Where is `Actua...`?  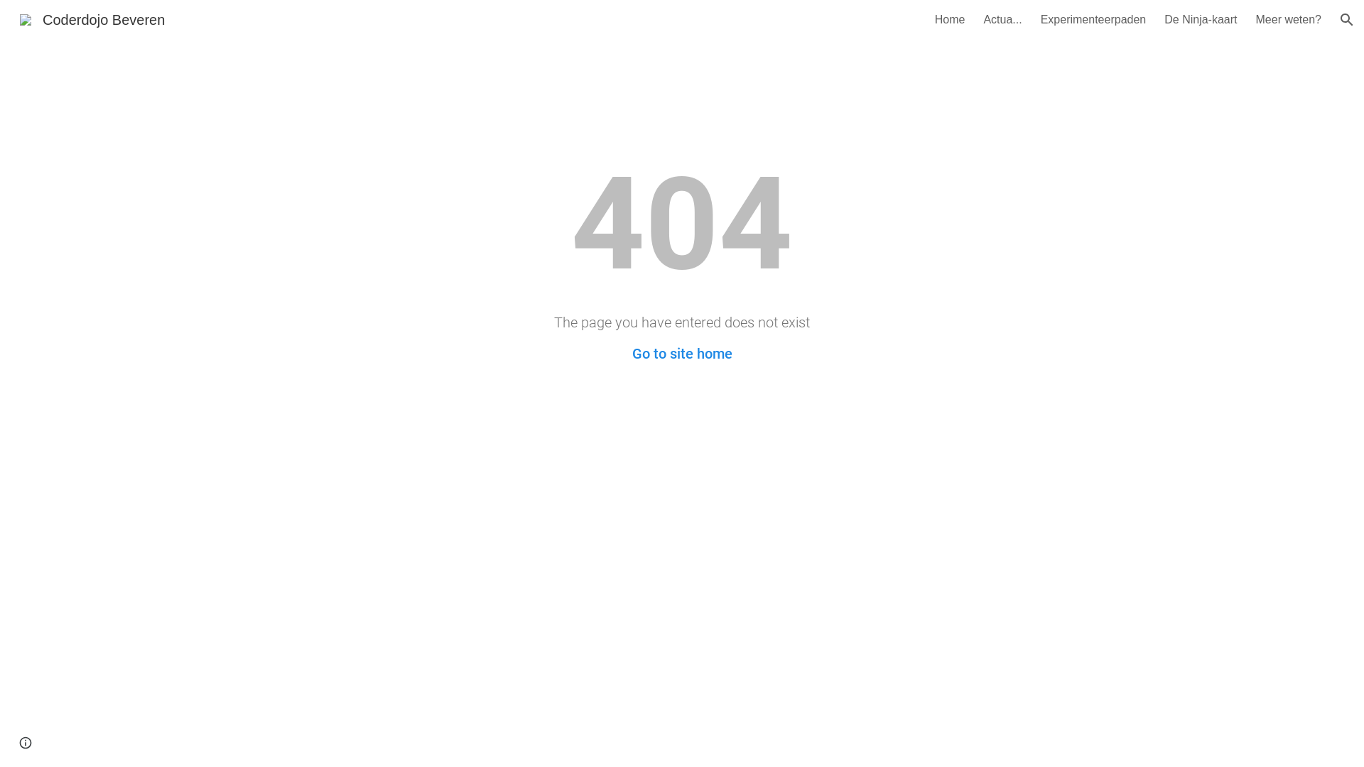 Actua... is located at coordinates (1002, 20).